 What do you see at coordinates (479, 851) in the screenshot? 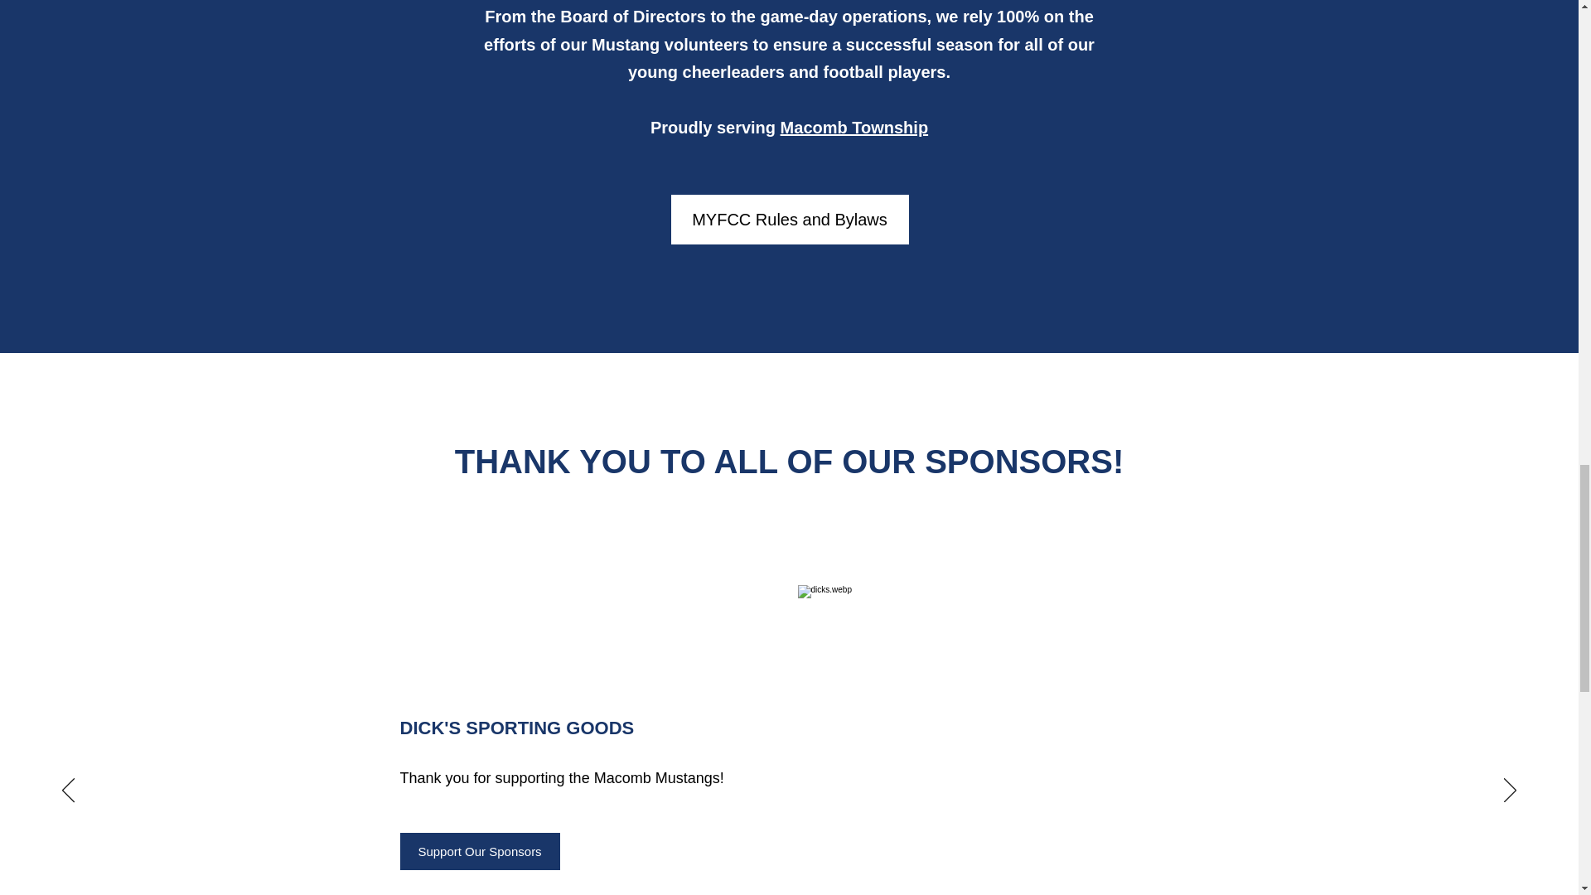
I see `Support Our Sponsors` at bounding box center [479, 851].